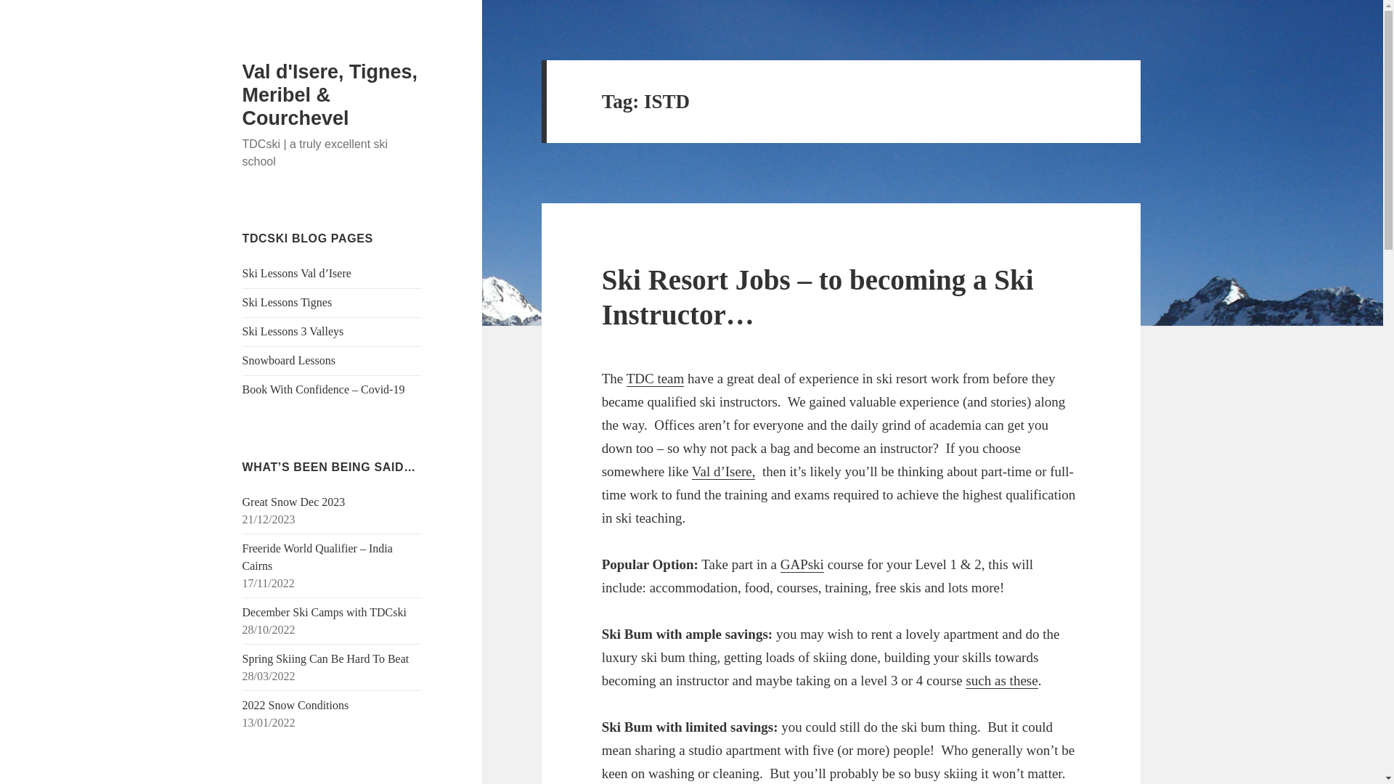  Describe the element at coordinates (723, 472) in the screenshot. I see `Val d'Isere tripadvisor` at that location.